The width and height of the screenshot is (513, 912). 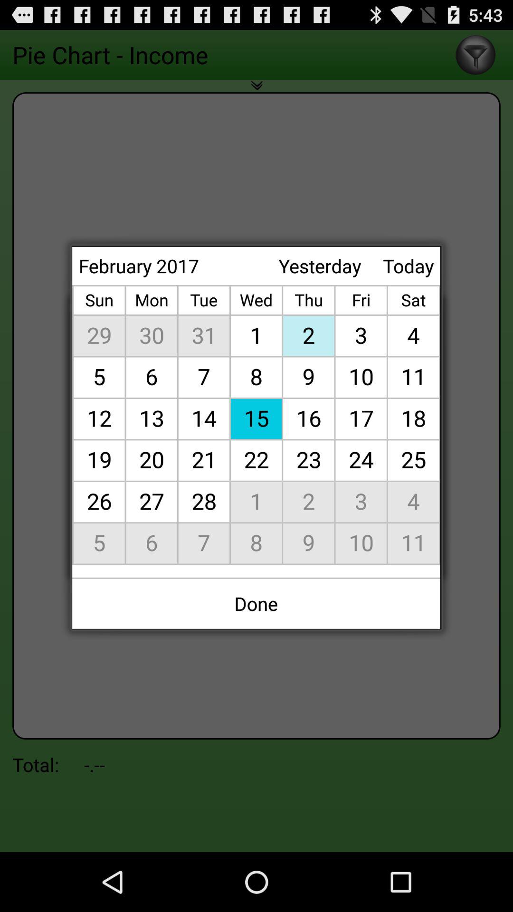 I want to click on select the icon to the right of yesterday app, so click(x=408, y=266).